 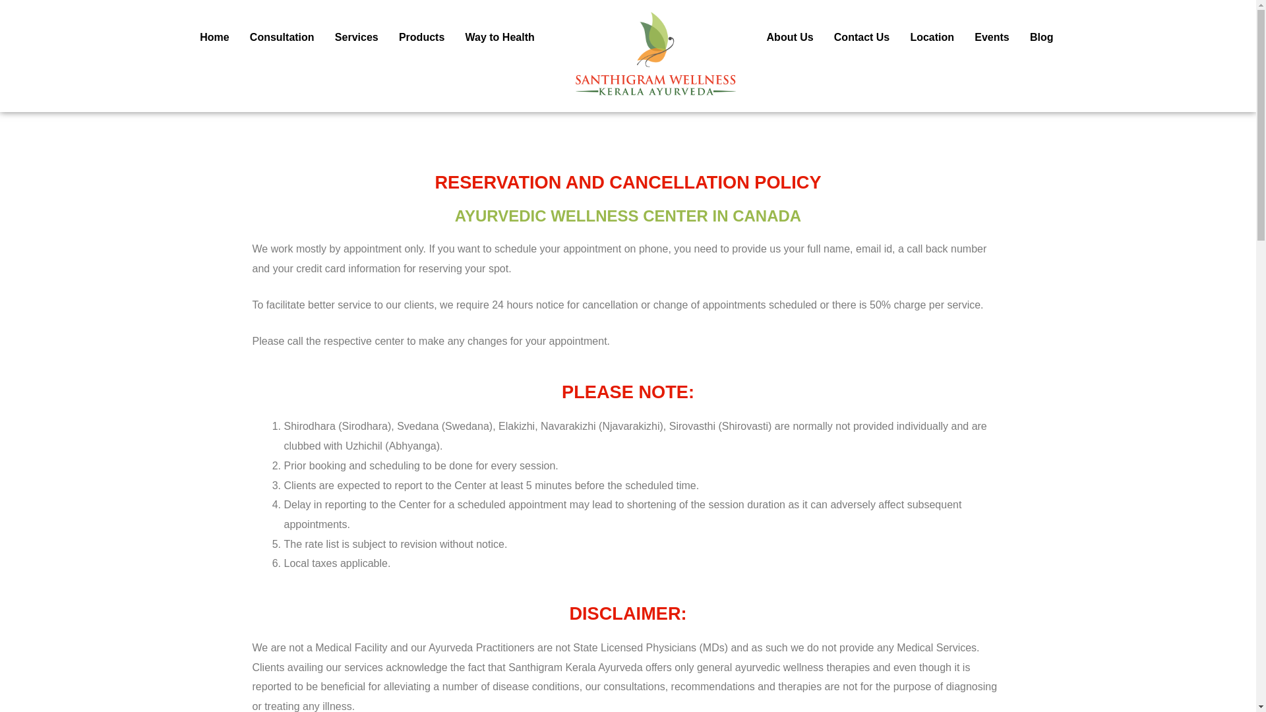 What do you see at coordinates (356, 38) in the screenshot?
I see `Services` at bounding box center [356, 38].